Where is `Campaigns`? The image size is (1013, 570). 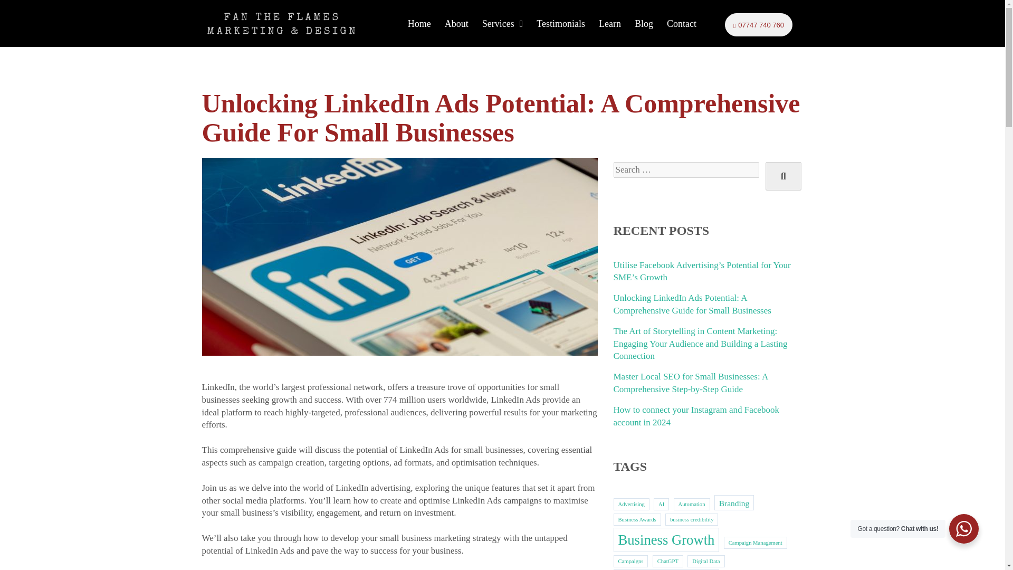 Campaigns is located at coordinates (630, 560).